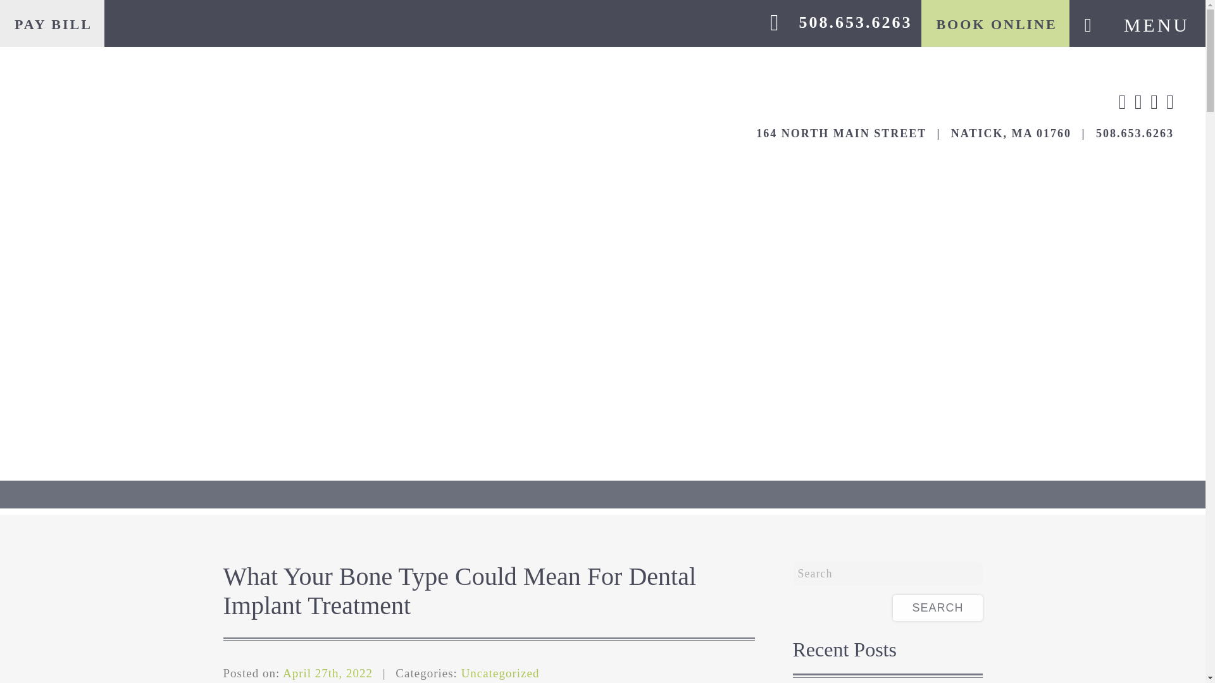 The width and height of the screenshot is (1215, 683). I want to click on PAY BILL, so click(52, 25).